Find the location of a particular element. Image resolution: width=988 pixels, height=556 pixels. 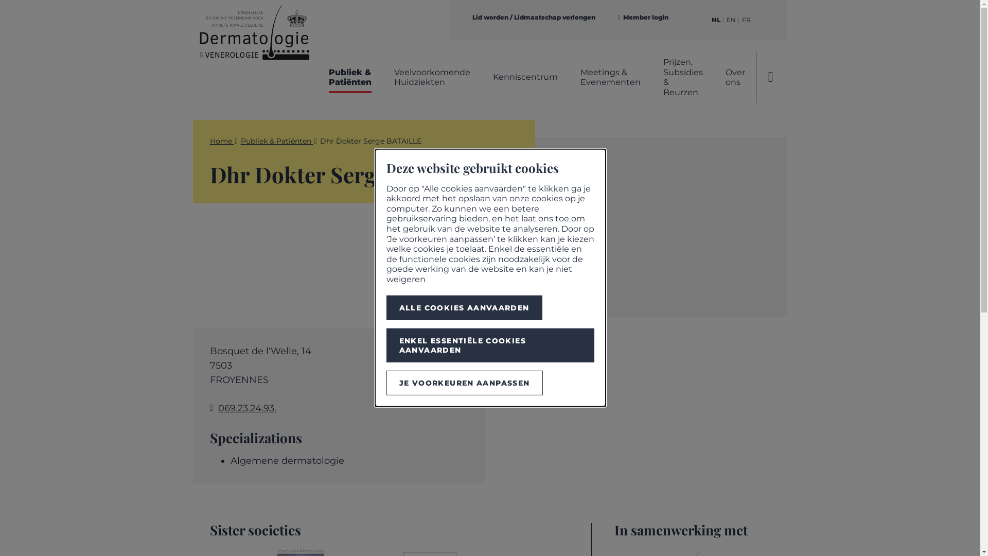

Prijzen, Subsidies & Beurzen is located at coordinates (683, 77).